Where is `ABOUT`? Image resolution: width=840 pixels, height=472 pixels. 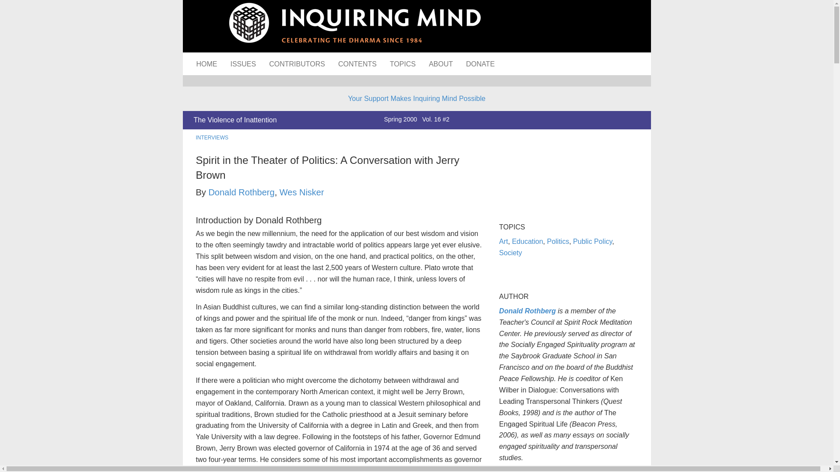
ABOUT is located at coordinates (441, 63).